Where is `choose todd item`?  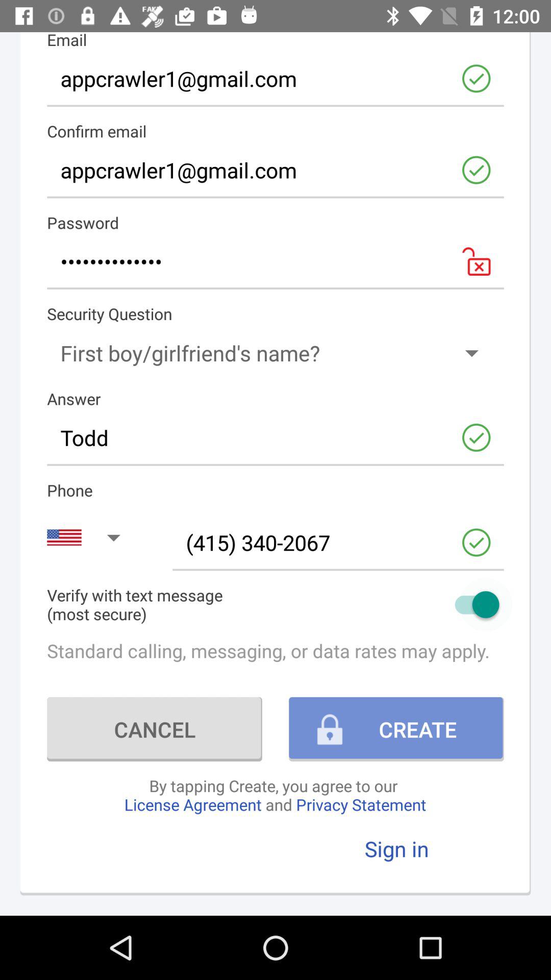 choose todd item is located at coordinates (275, 437).